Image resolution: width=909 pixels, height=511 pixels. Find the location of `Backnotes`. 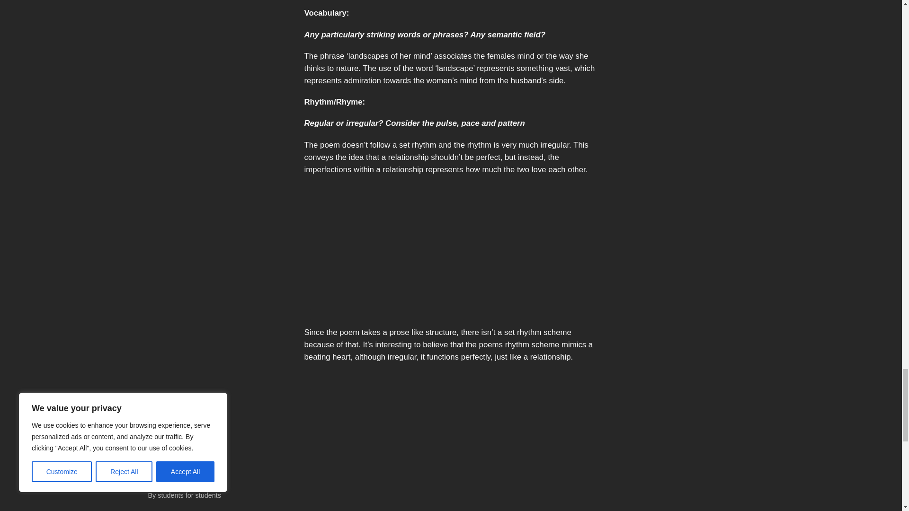

Backnotes is located at coordinates (168, 475).